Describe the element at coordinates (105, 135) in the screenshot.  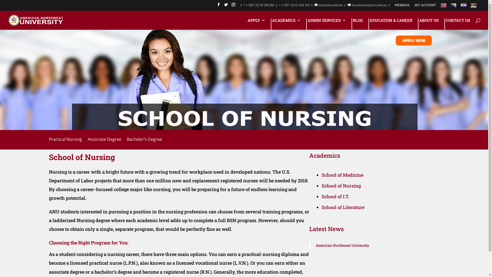
I see `Associate Degree` at that location.